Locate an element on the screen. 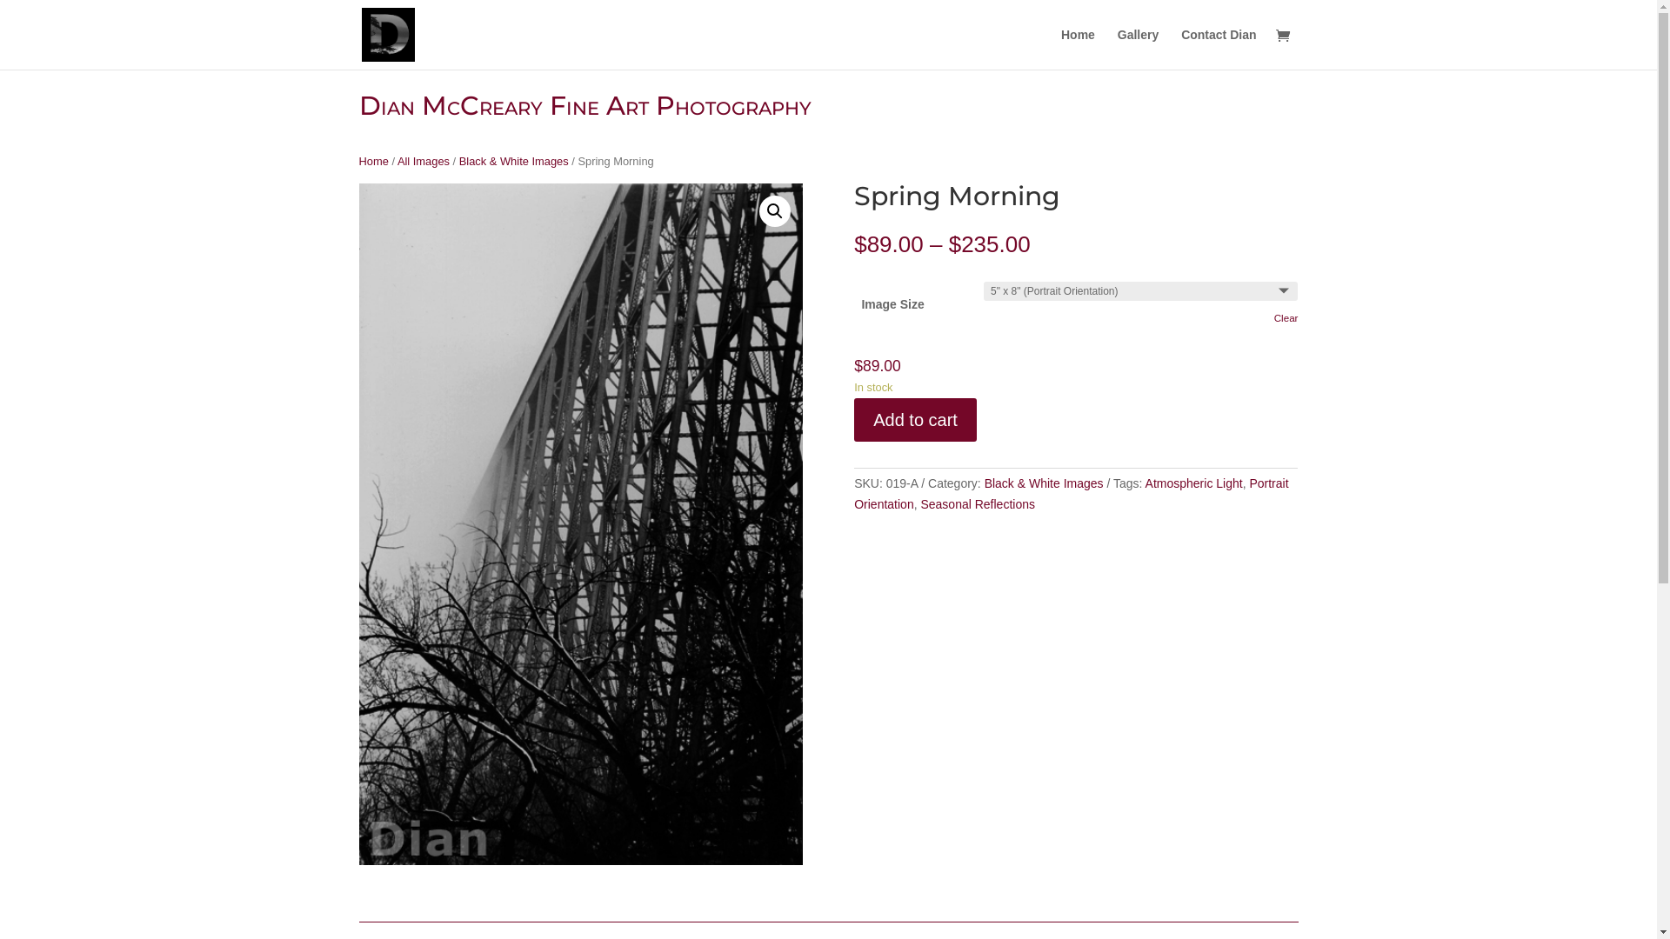 This screenshot has width=1670, height=939. Contact Dian is located at coordinates (1219, 49).